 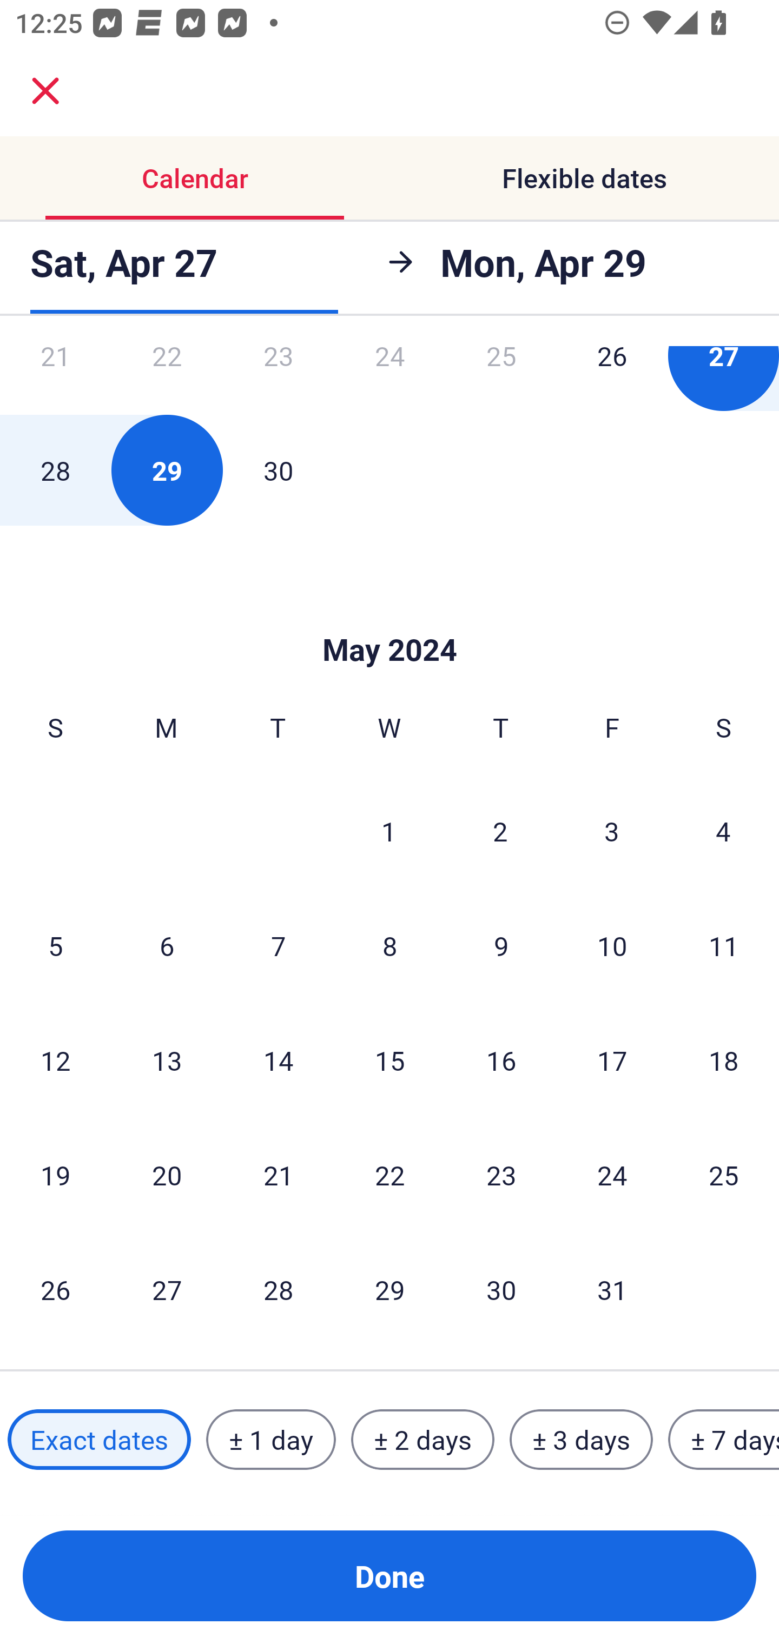 I want to click on 23 Thursday, May 23, 2024, so click(x=501, y=1175).